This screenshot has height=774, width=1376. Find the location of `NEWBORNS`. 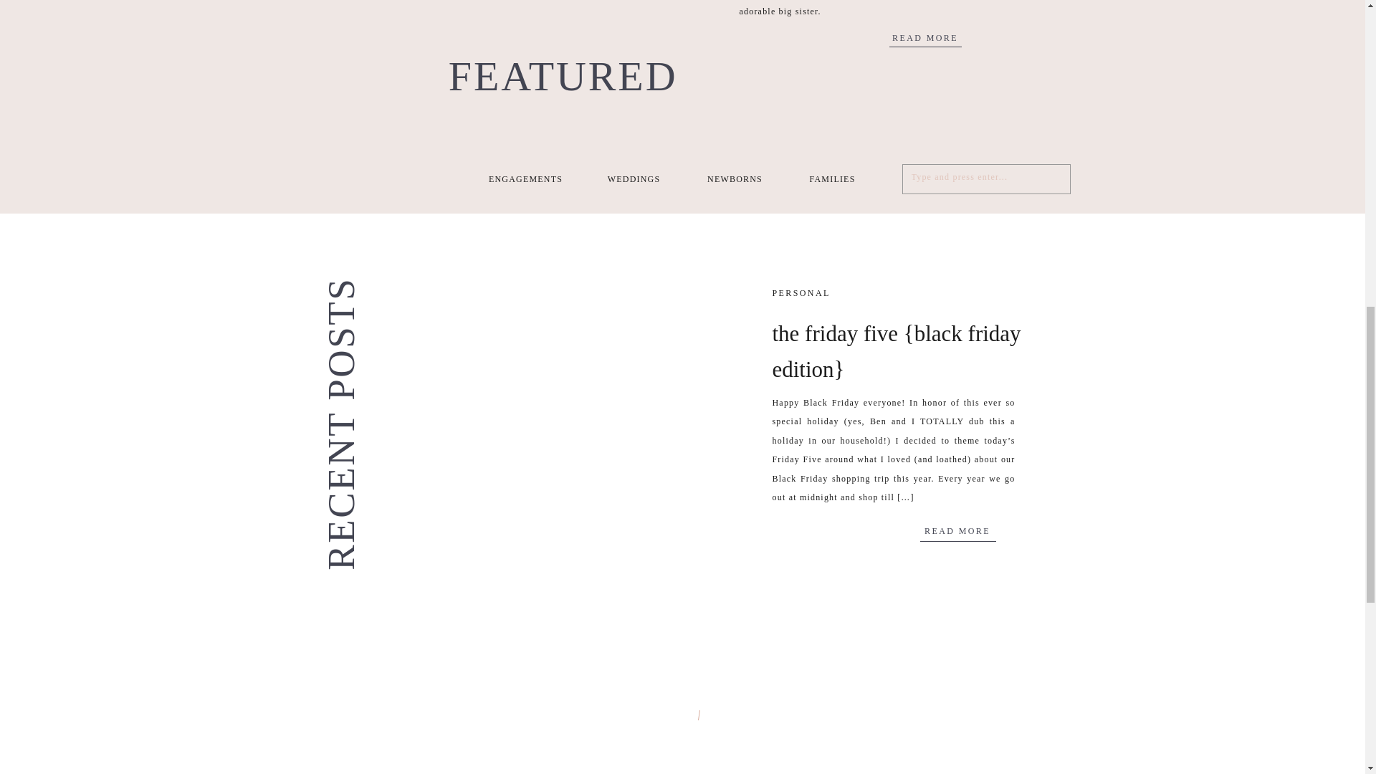

NEWBORNS is located at coordinates (735, 179).